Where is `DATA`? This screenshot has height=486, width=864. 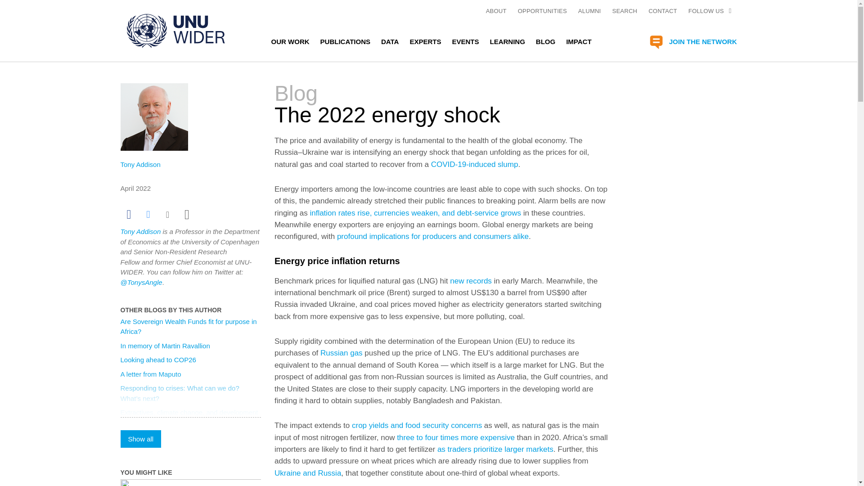 DATA is located at coordinates (390, 41).